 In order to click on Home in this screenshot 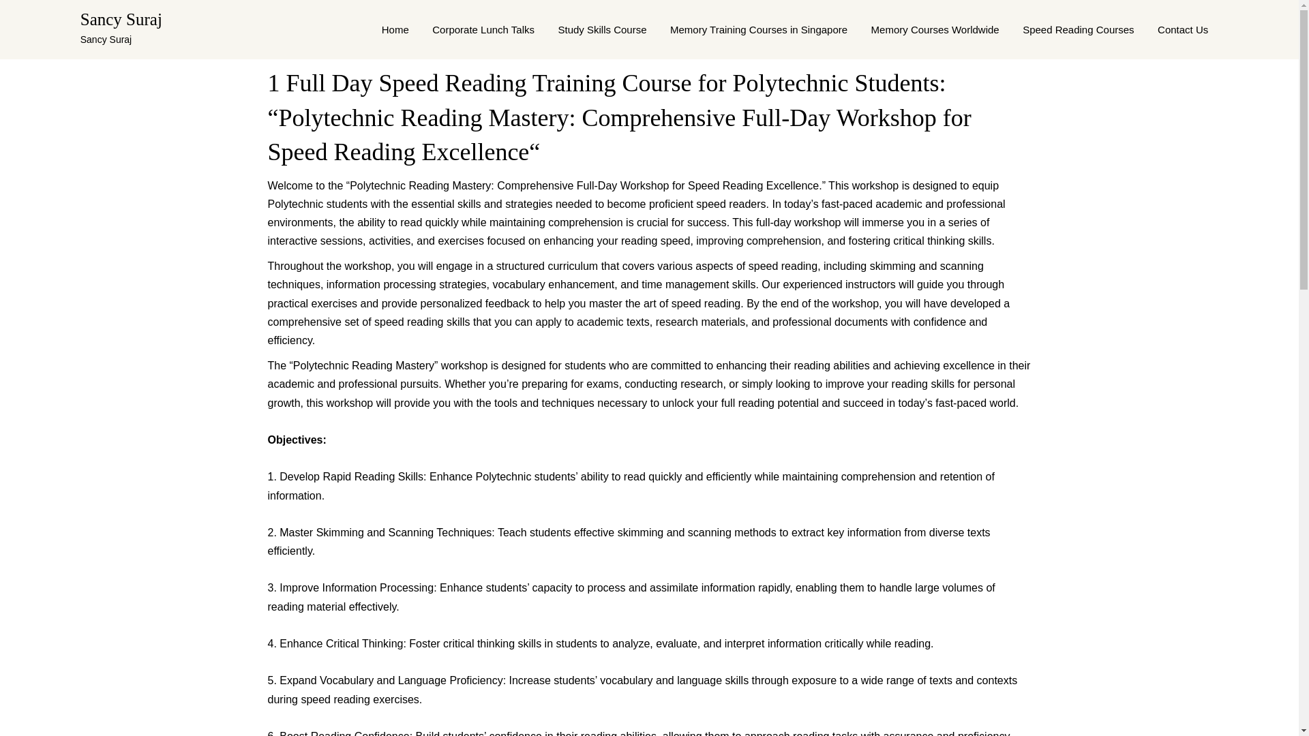, I will do `click(395, 30)`.